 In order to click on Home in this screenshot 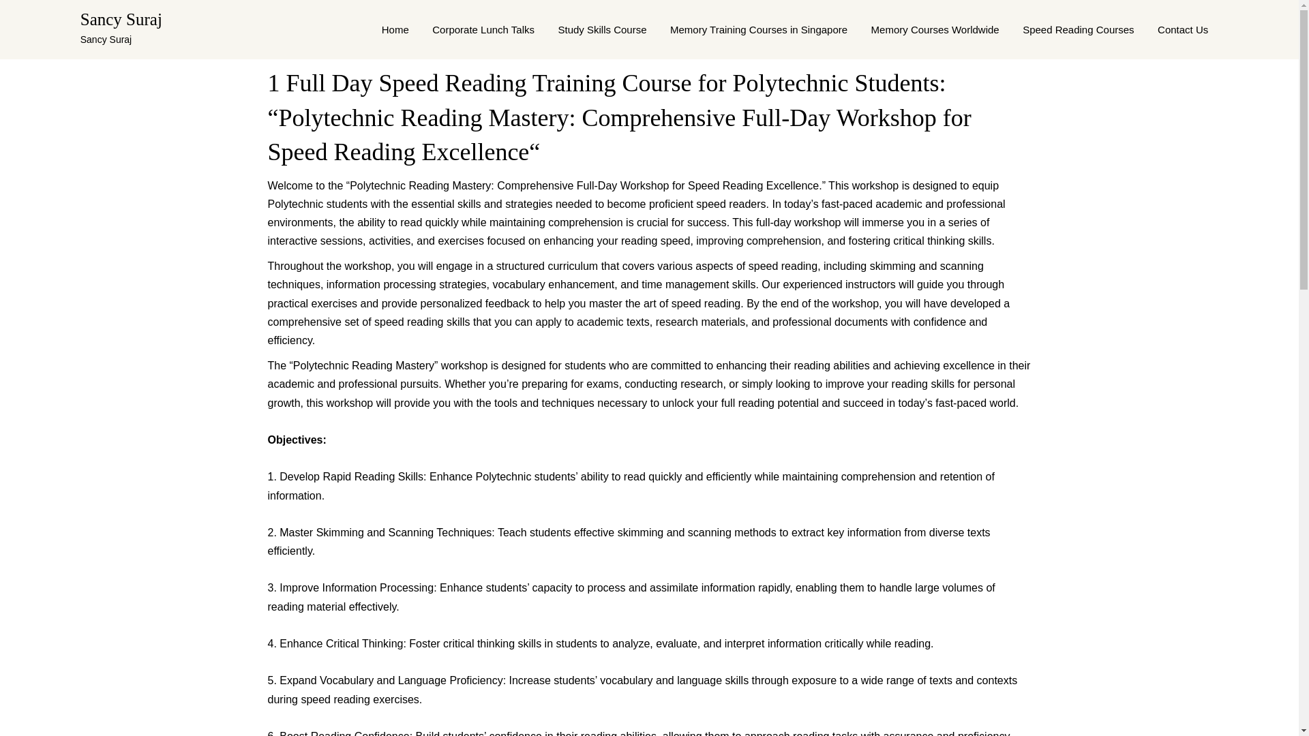, I will do `click(395, 30)`.